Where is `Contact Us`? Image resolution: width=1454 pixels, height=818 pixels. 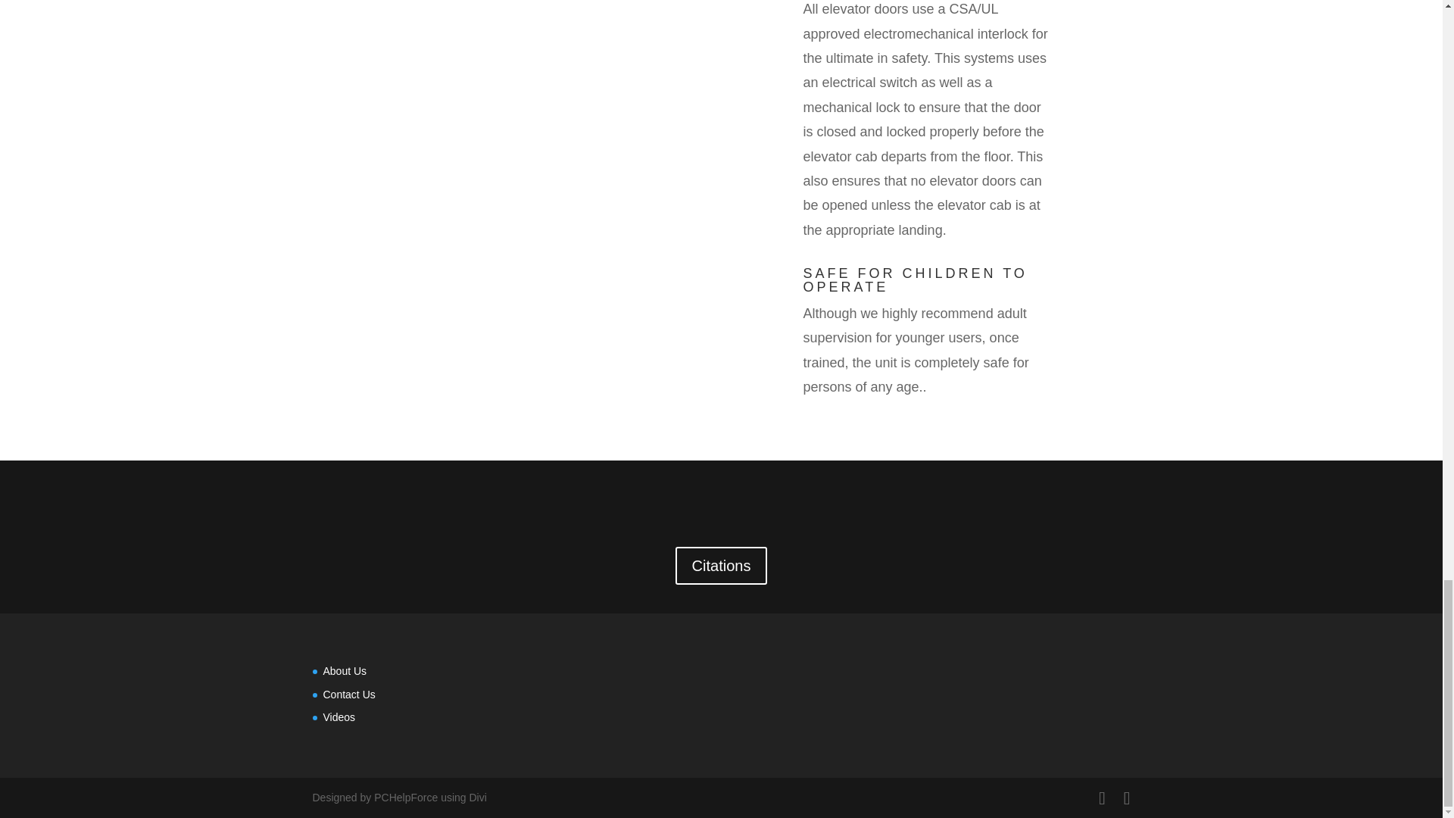
Contact Us is located at coordinates (348, 694).